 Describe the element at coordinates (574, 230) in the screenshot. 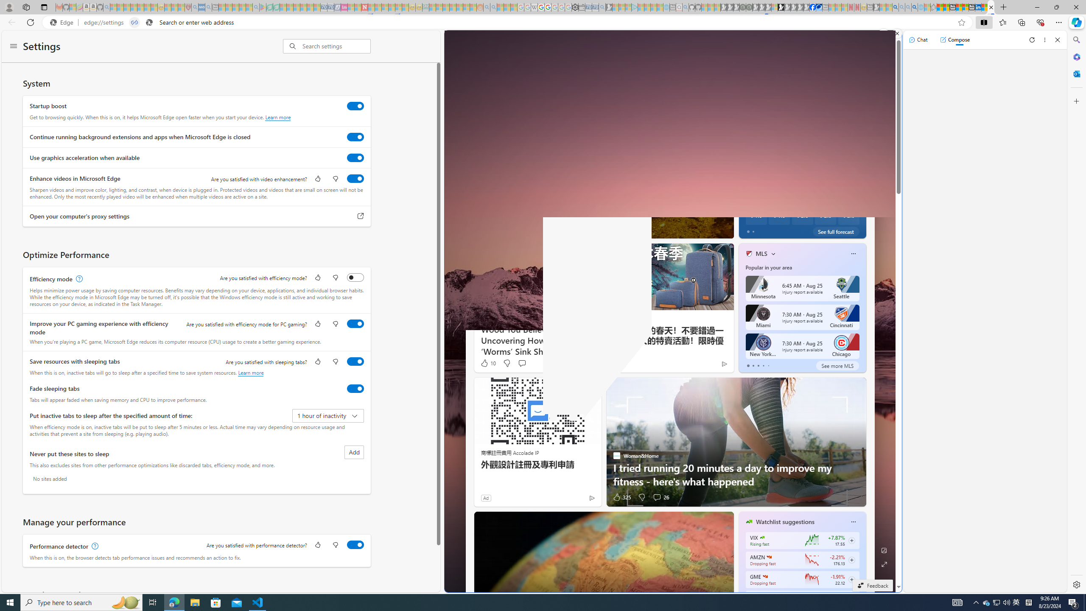

I see `AutomationID: tab-13` at that location.